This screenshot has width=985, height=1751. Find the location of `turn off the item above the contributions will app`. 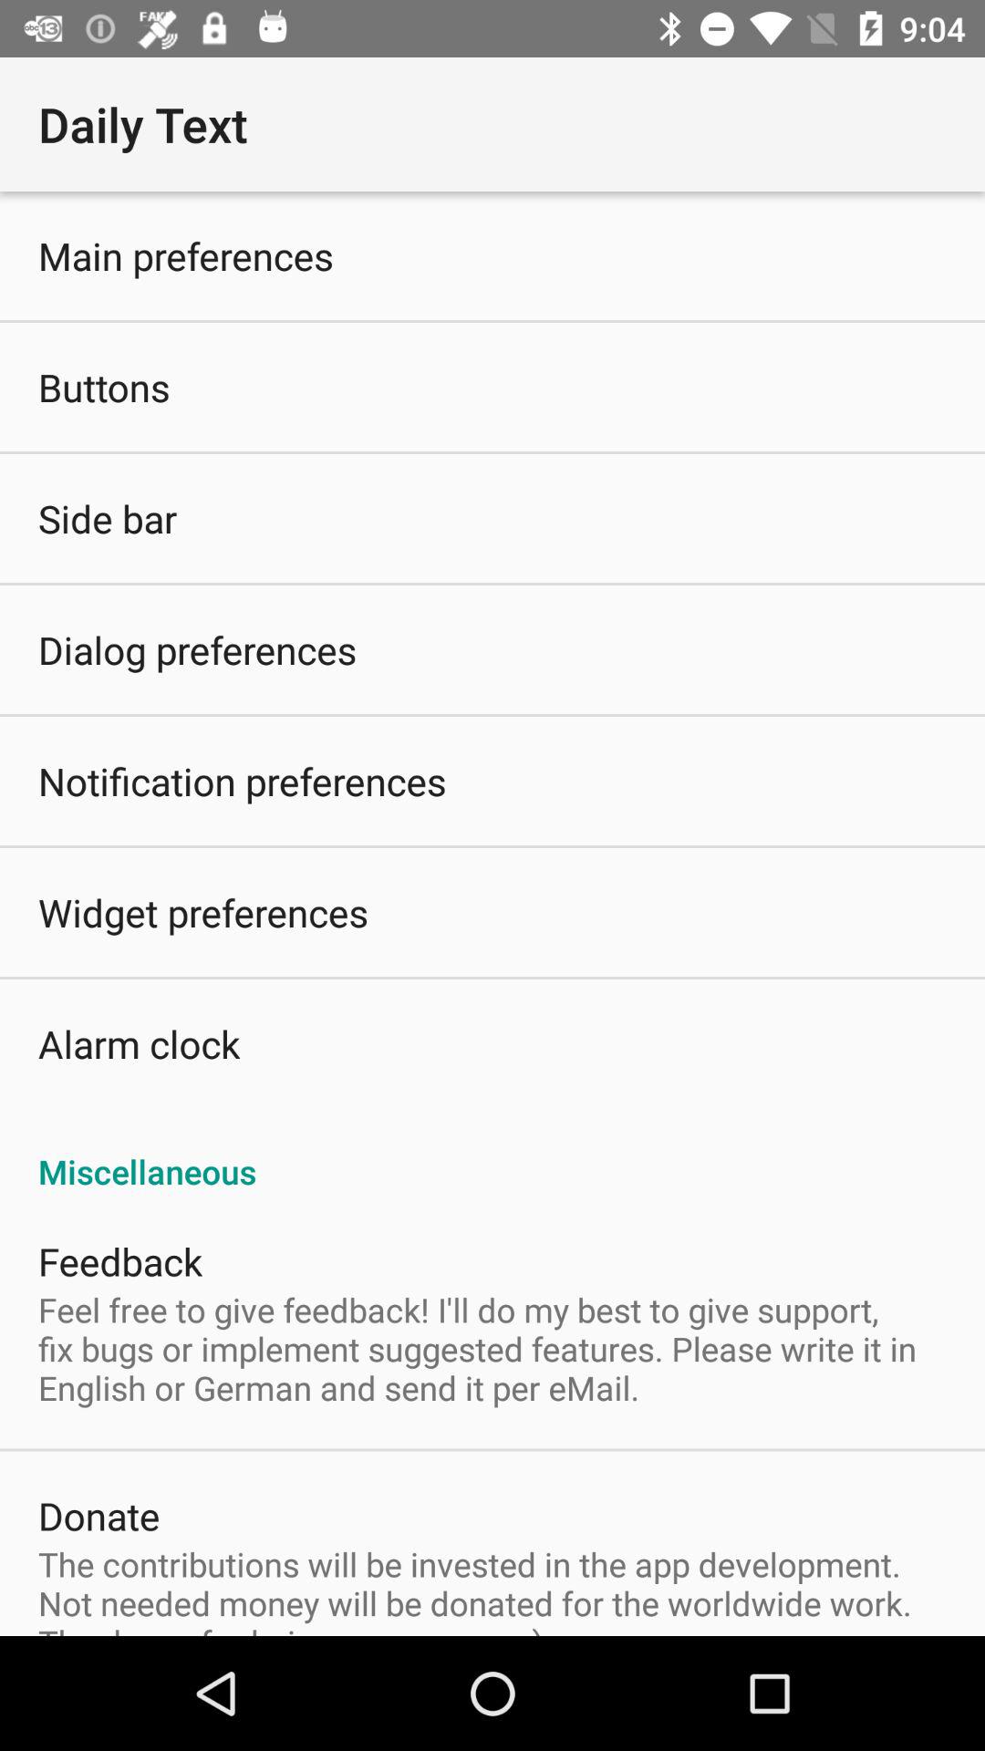

turn off the item above the contributions will app is located at coordinates (98, 1516).